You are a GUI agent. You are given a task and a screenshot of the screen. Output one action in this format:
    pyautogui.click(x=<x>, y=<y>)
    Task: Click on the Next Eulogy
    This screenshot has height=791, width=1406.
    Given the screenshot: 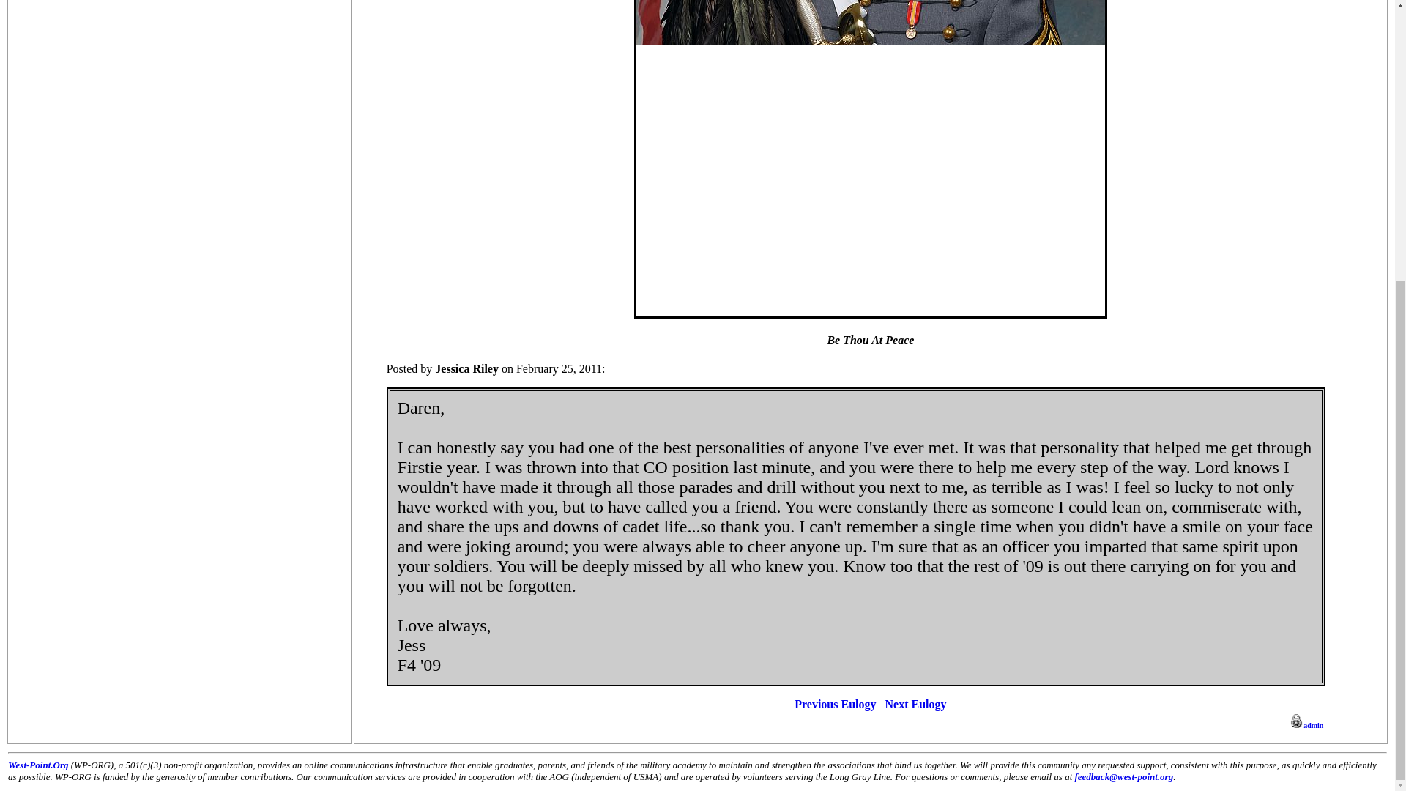 What is the action you would take?
    pyautogui.click(x=915, y=703)
    